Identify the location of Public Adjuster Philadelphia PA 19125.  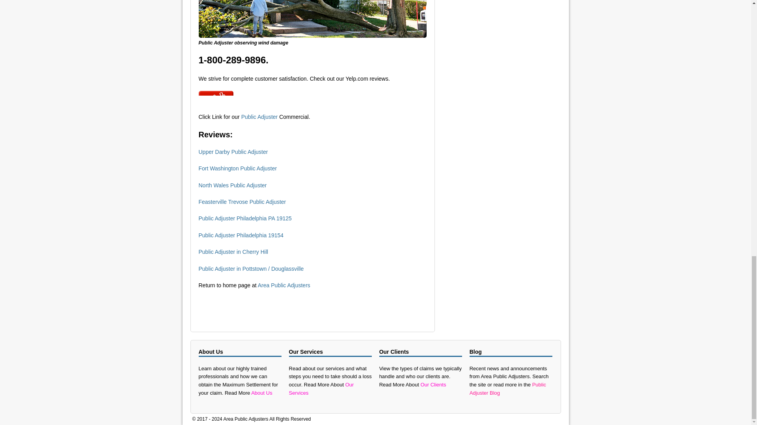
(245, 218).